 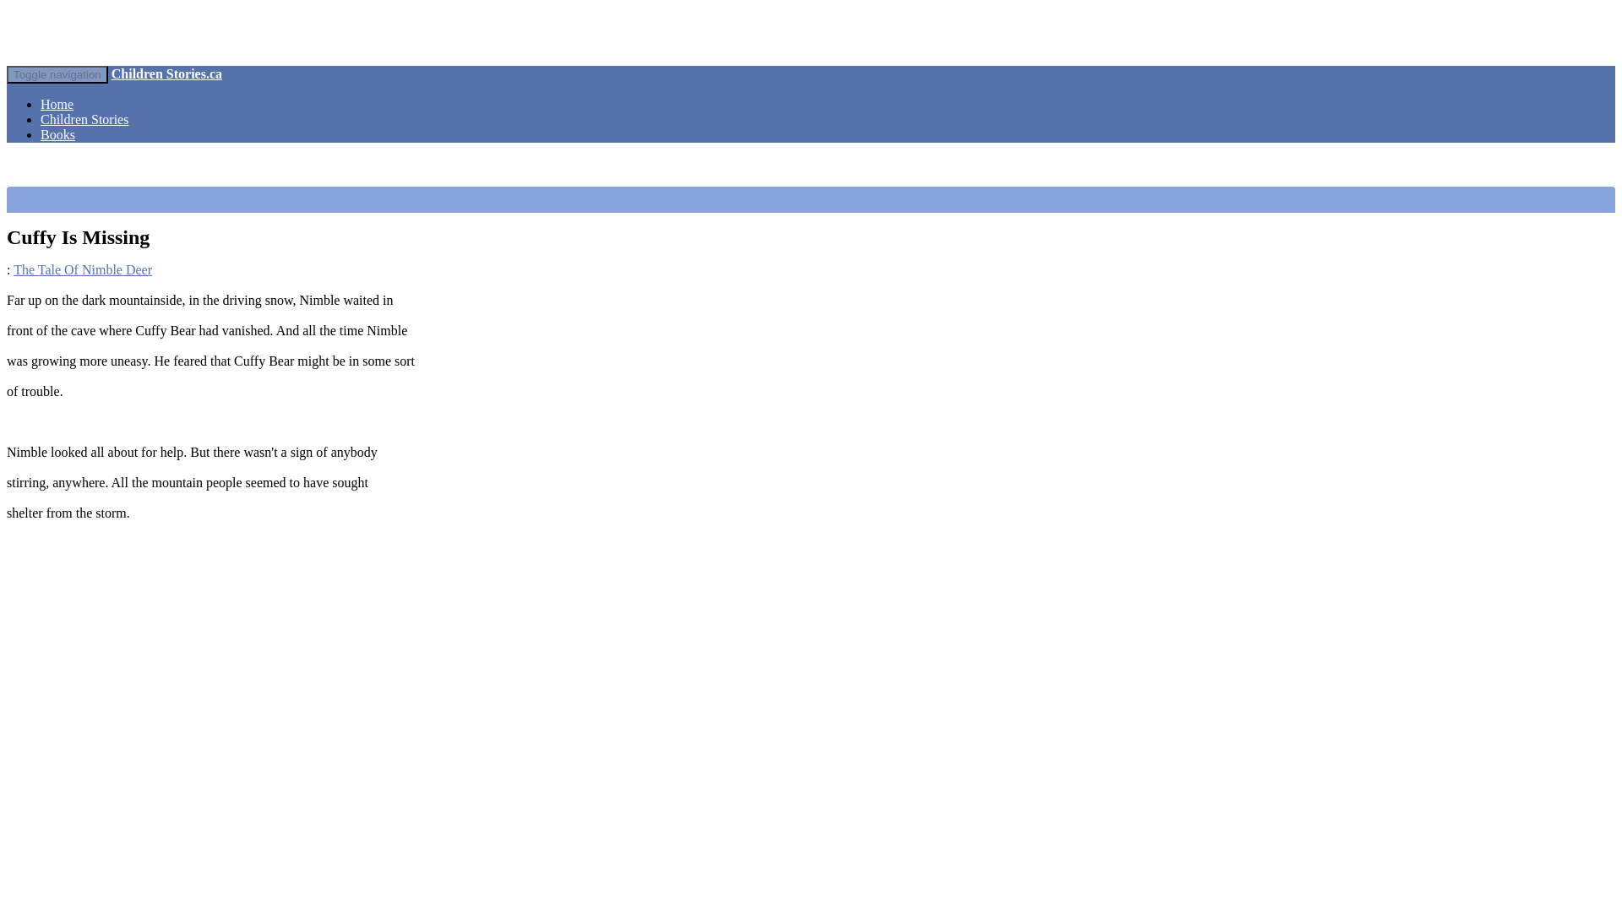 What do you see at coordinates (84, 119) in the screenshot?
I see `Children Stories` at bounding box center [84, 119].